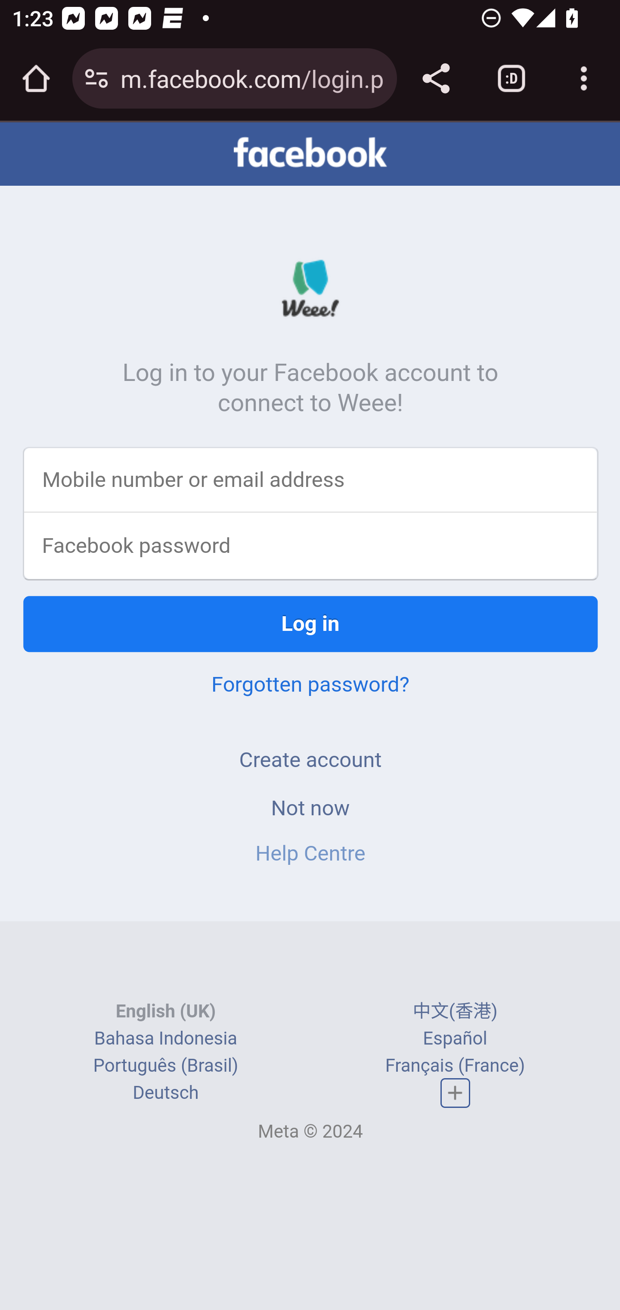 The width and height of the screenshot is (620, 1310). I want to click on Connection is secure, so click(96, 78).